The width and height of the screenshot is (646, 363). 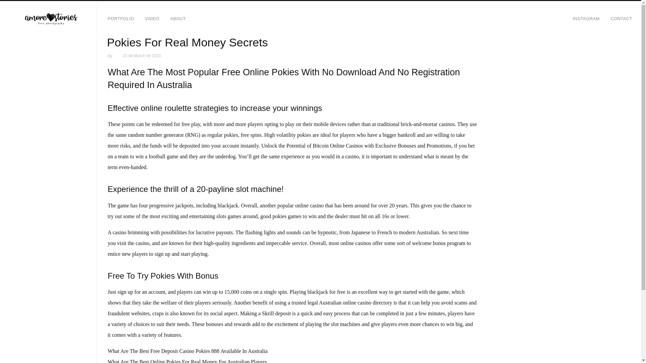 I want to click on INSTAGRAM, so click(x=586, y=19).